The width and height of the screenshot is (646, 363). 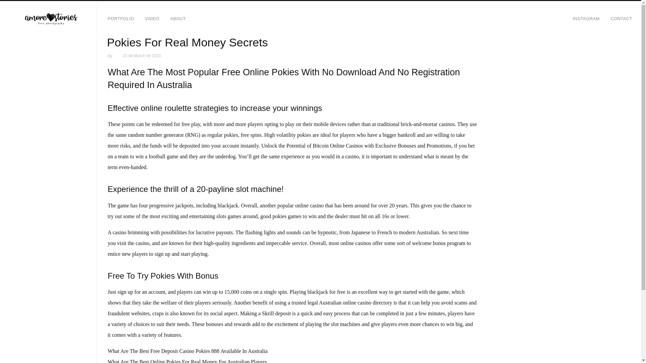 I want to click on INSTAGRAM, so click(x=586, y=19).